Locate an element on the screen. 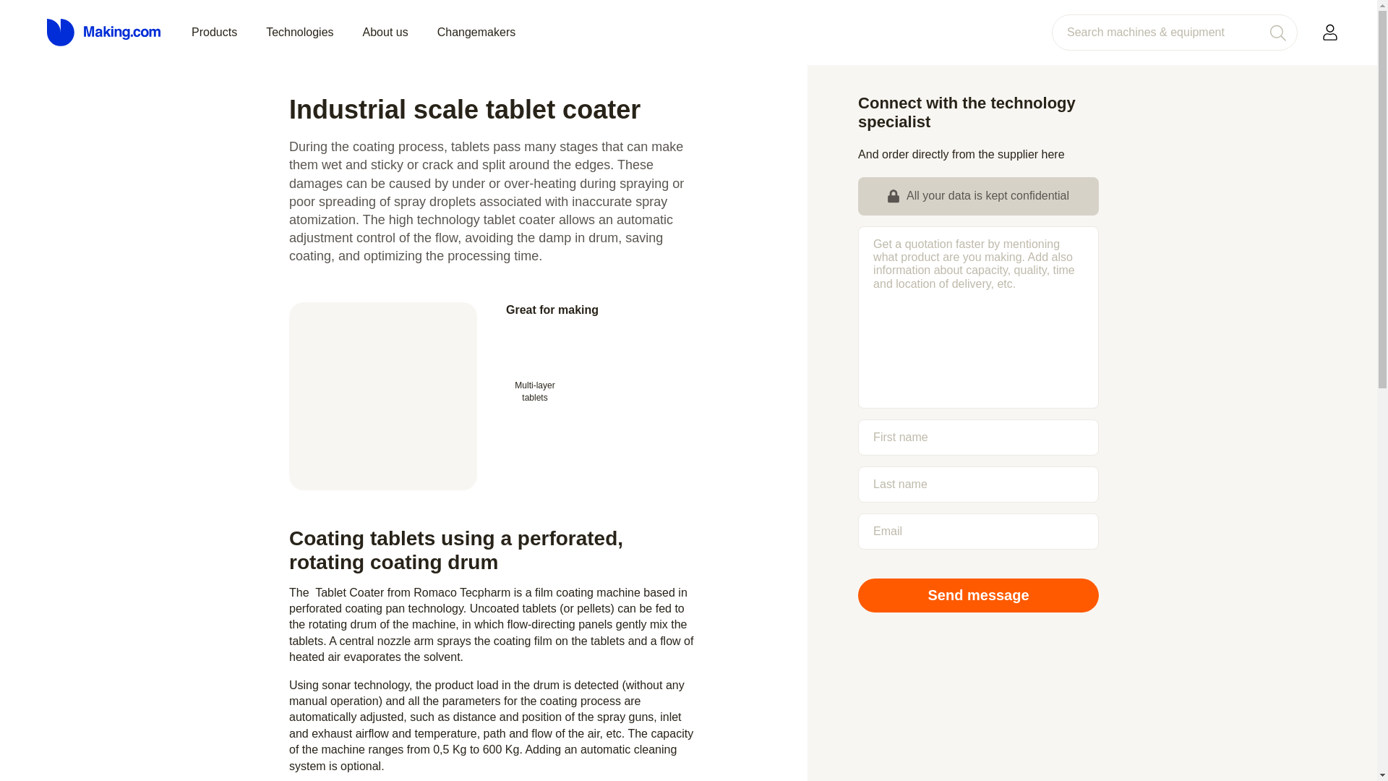 Image resolution: width=1388 pixels, height=781 pixels. Send message is located at coordinates (978, 595).